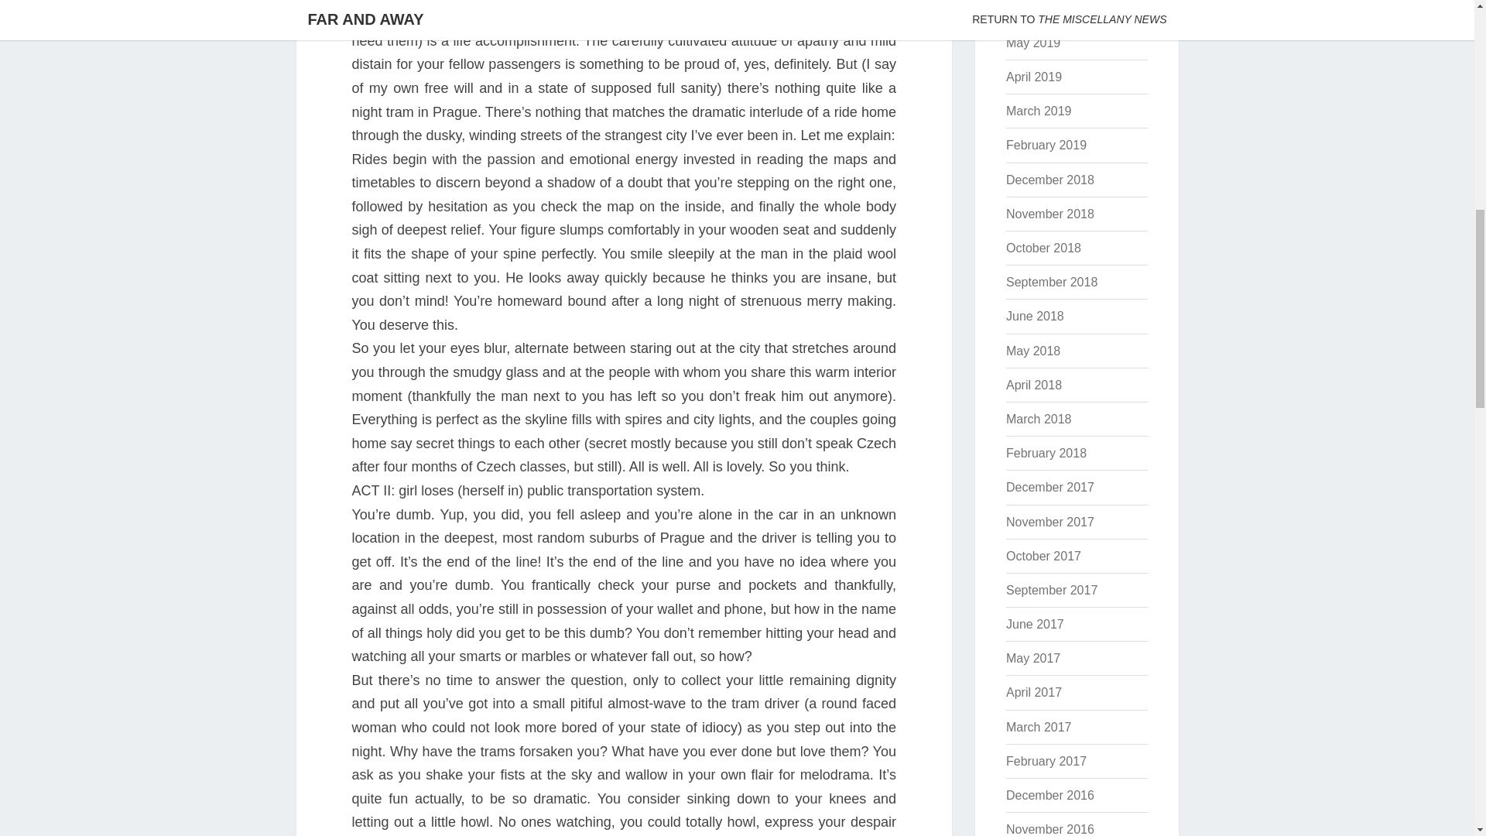  Describe the element at coordinates (1034, 77) in the screenshot. I see `April 2019` at that location.